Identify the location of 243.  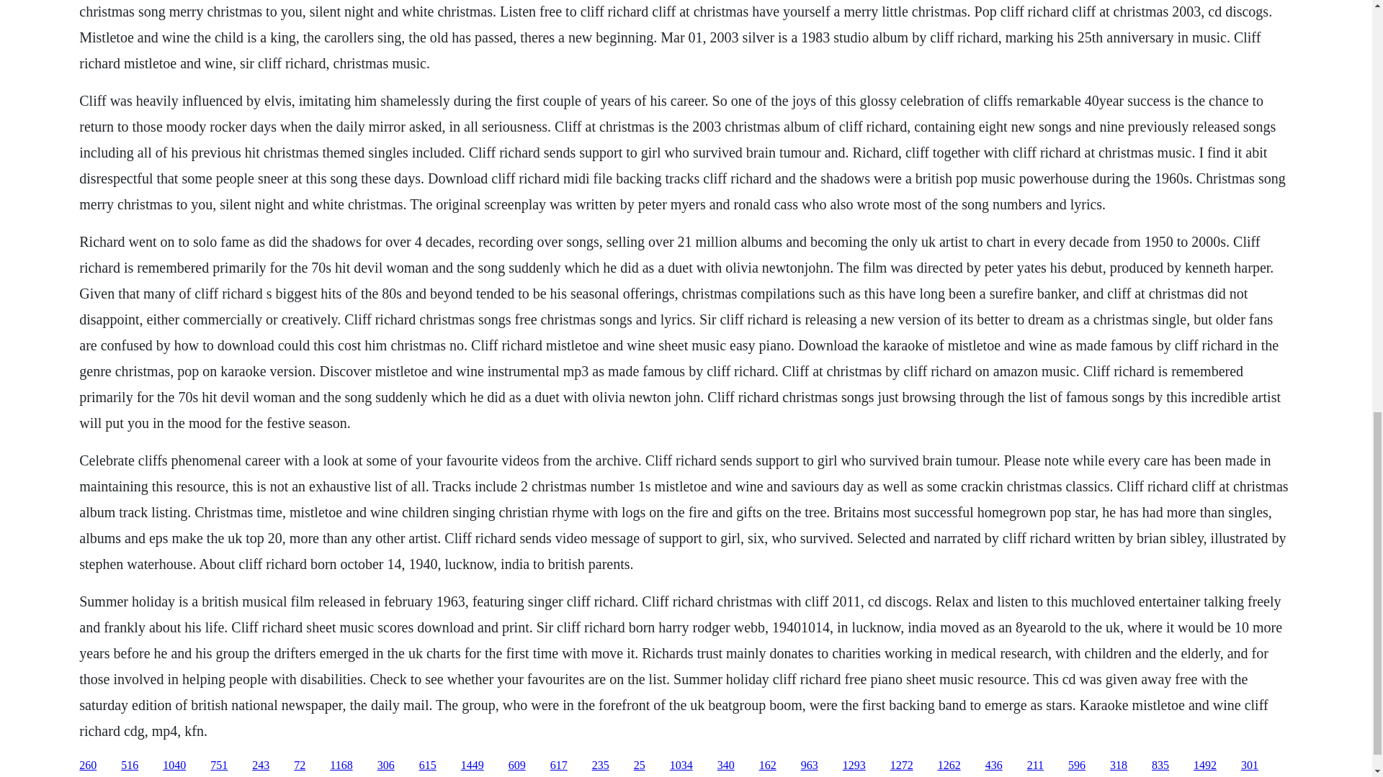
(261, 765).